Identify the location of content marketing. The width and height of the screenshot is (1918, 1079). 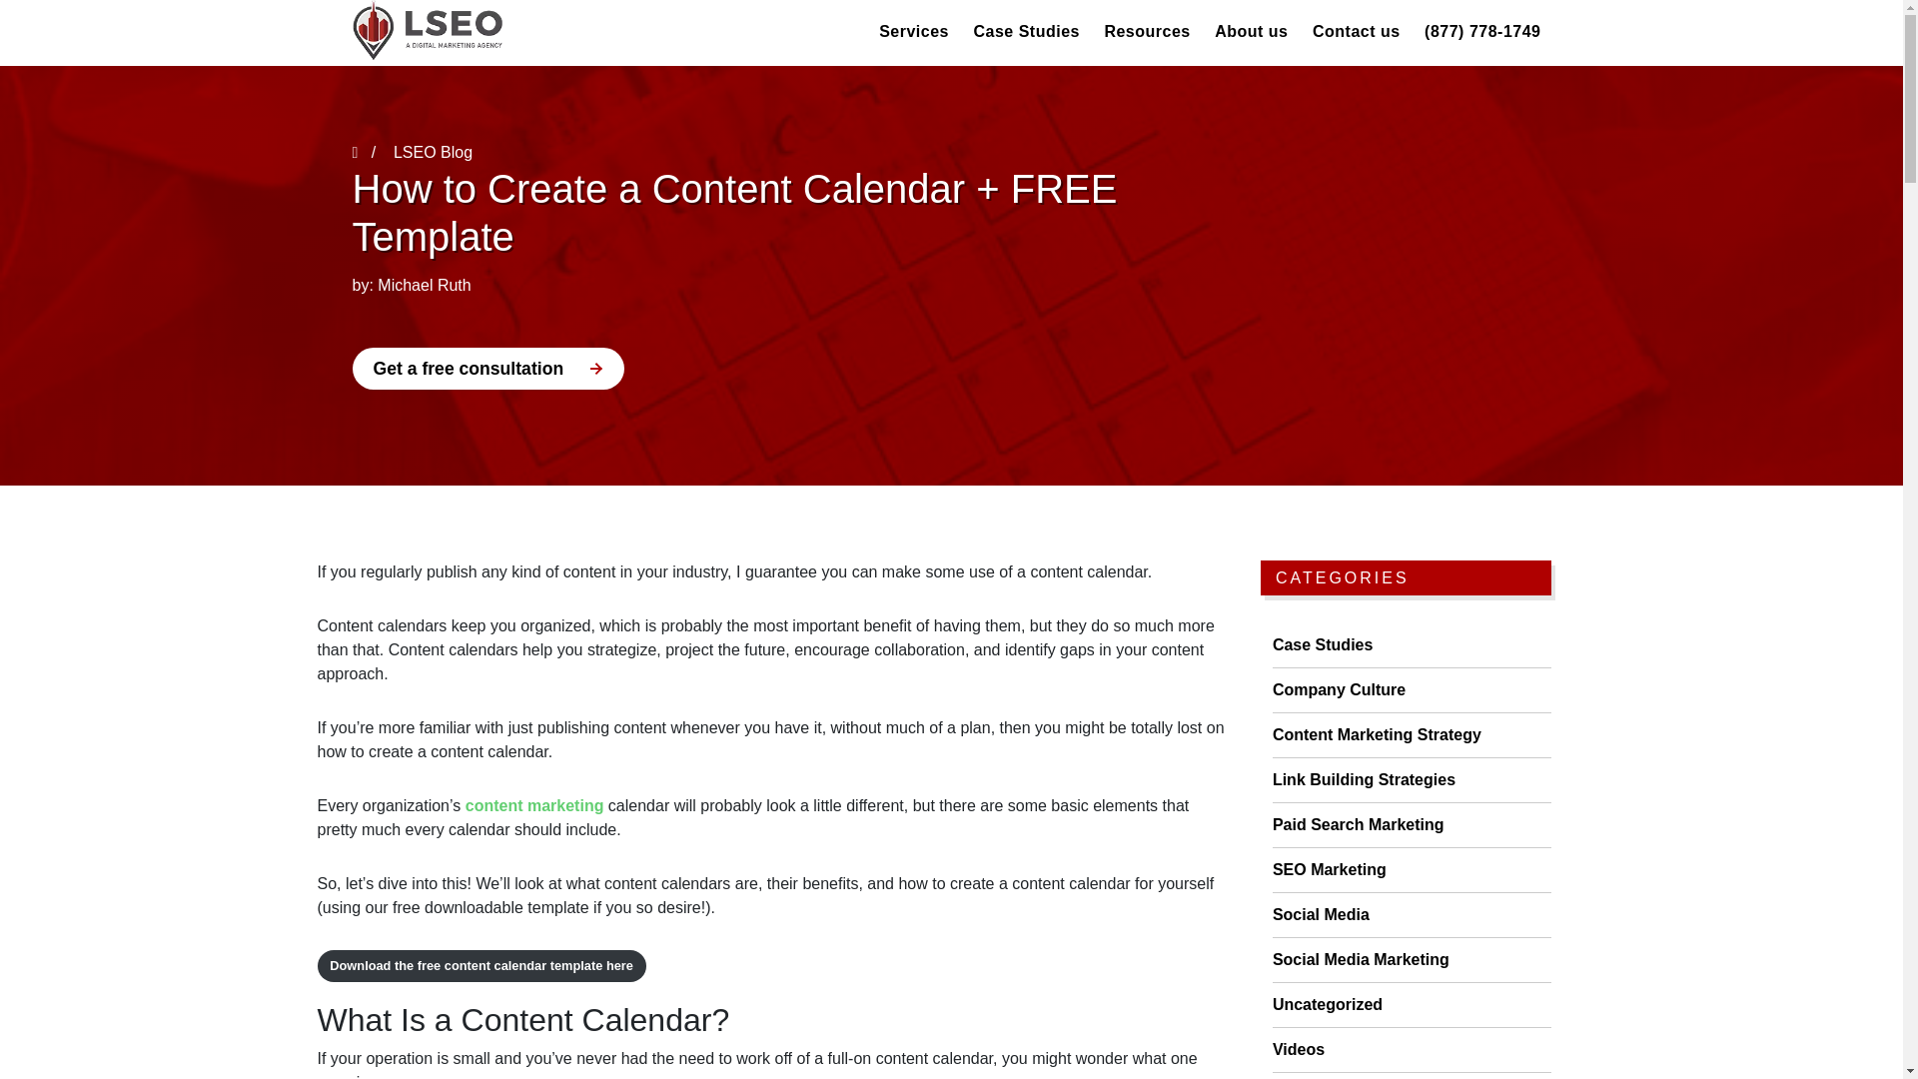
(534, 805).